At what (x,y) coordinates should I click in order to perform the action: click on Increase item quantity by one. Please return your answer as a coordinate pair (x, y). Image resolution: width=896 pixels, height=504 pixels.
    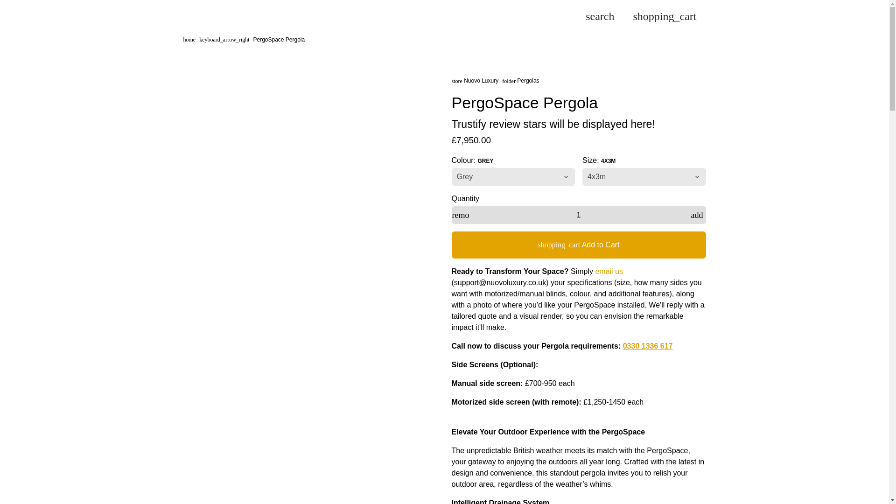
    Looking at the image, I should click on (697, 215).